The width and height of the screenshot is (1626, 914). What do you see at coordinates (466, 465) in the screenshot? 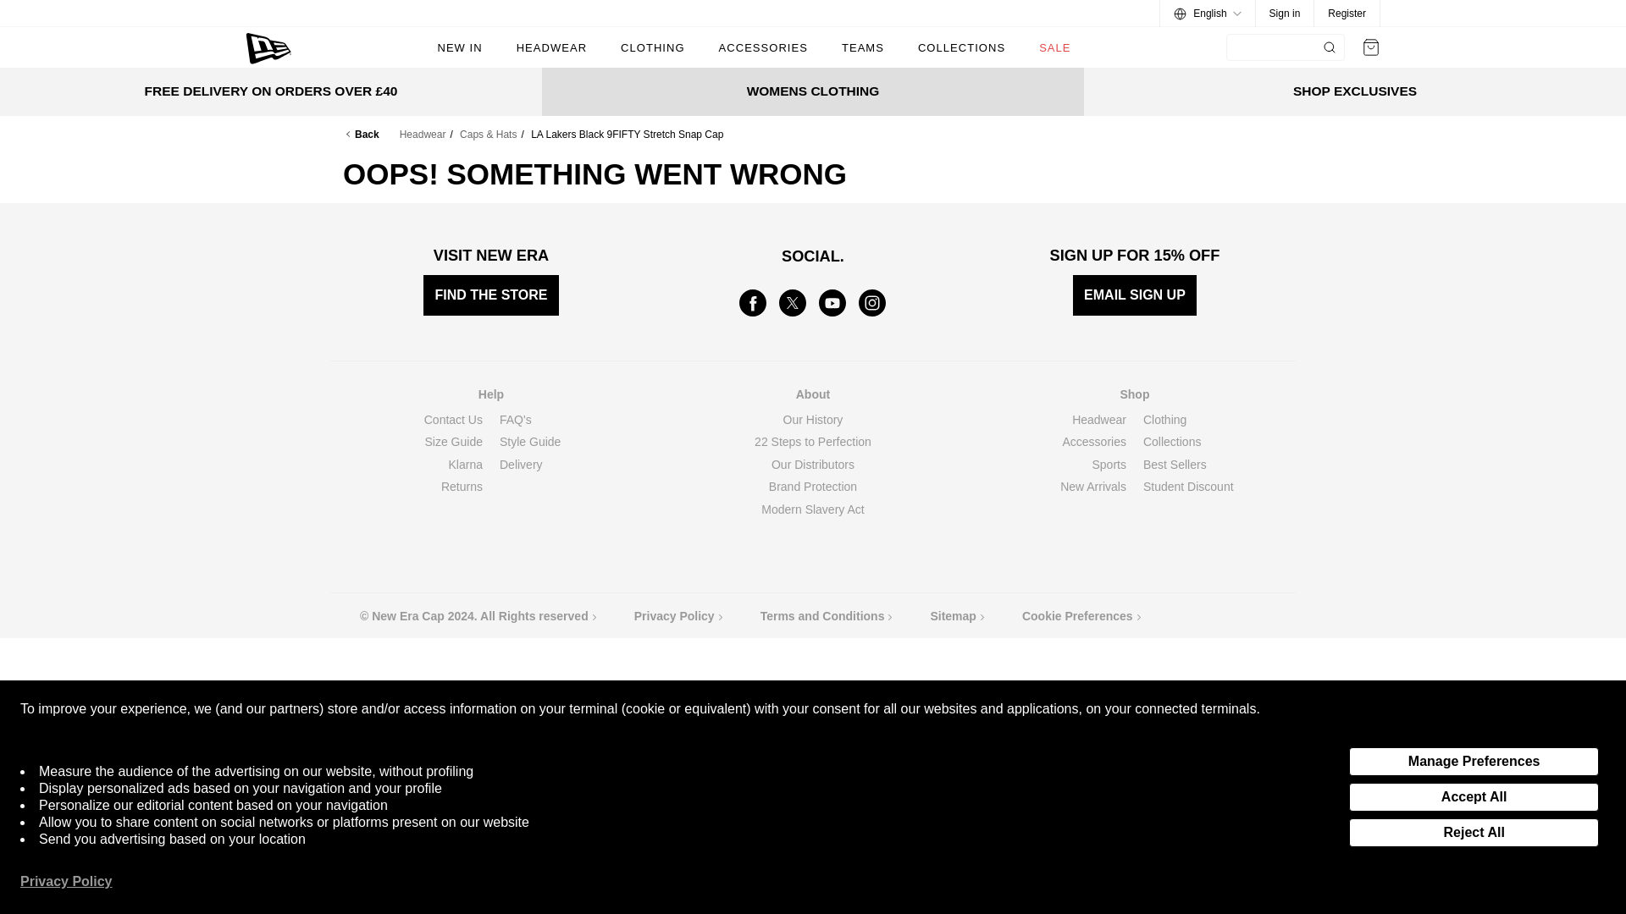
I see `Klarna` at bounding box center [466, 465].